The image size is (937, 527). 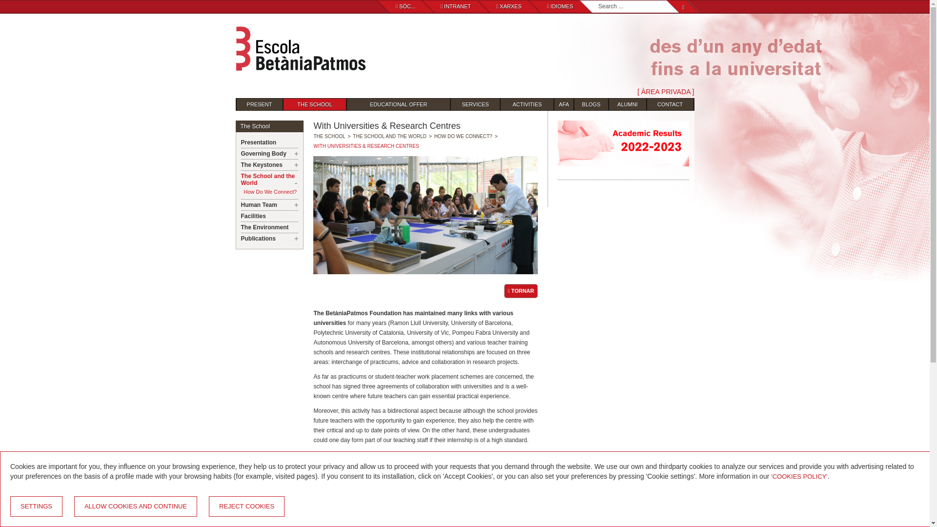 What do you see at coordinates (456, 6) in the screenshot?
I see `INTRANET` at bounding box center [456, 6].